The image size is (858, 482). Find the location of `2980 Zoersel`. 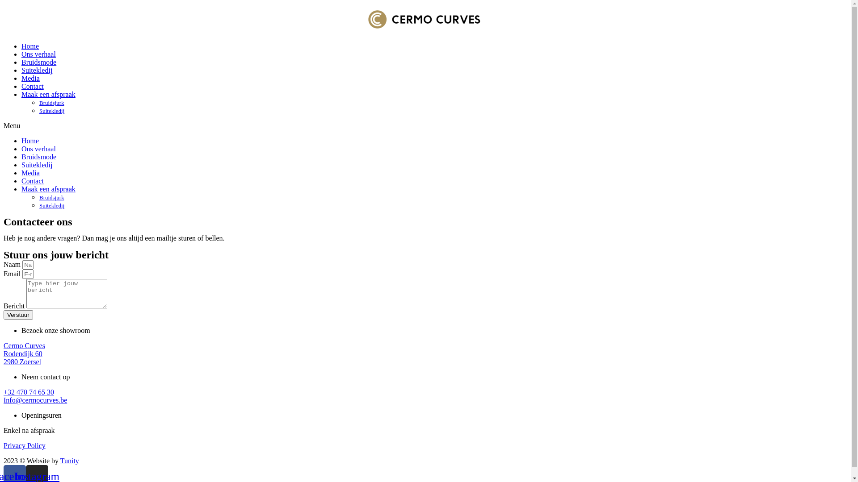

2980 Zoersel is located at coordinates (22, 361).